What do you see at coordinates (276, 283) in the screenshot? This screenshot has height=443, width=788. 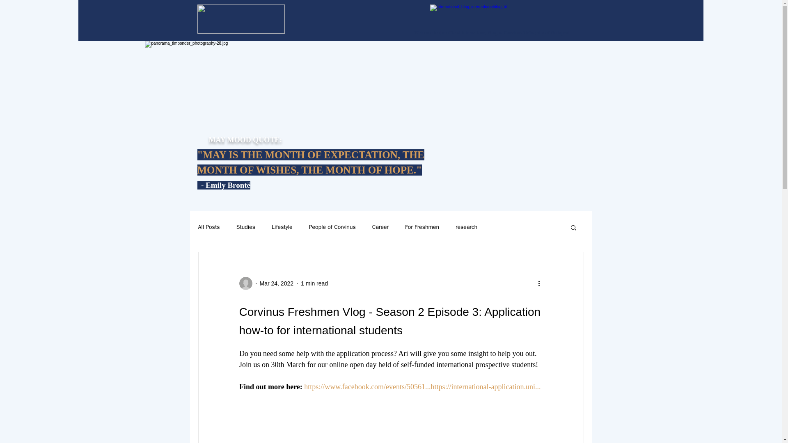 I see `Mar 24, 2022` at bounding box center [276, 283].